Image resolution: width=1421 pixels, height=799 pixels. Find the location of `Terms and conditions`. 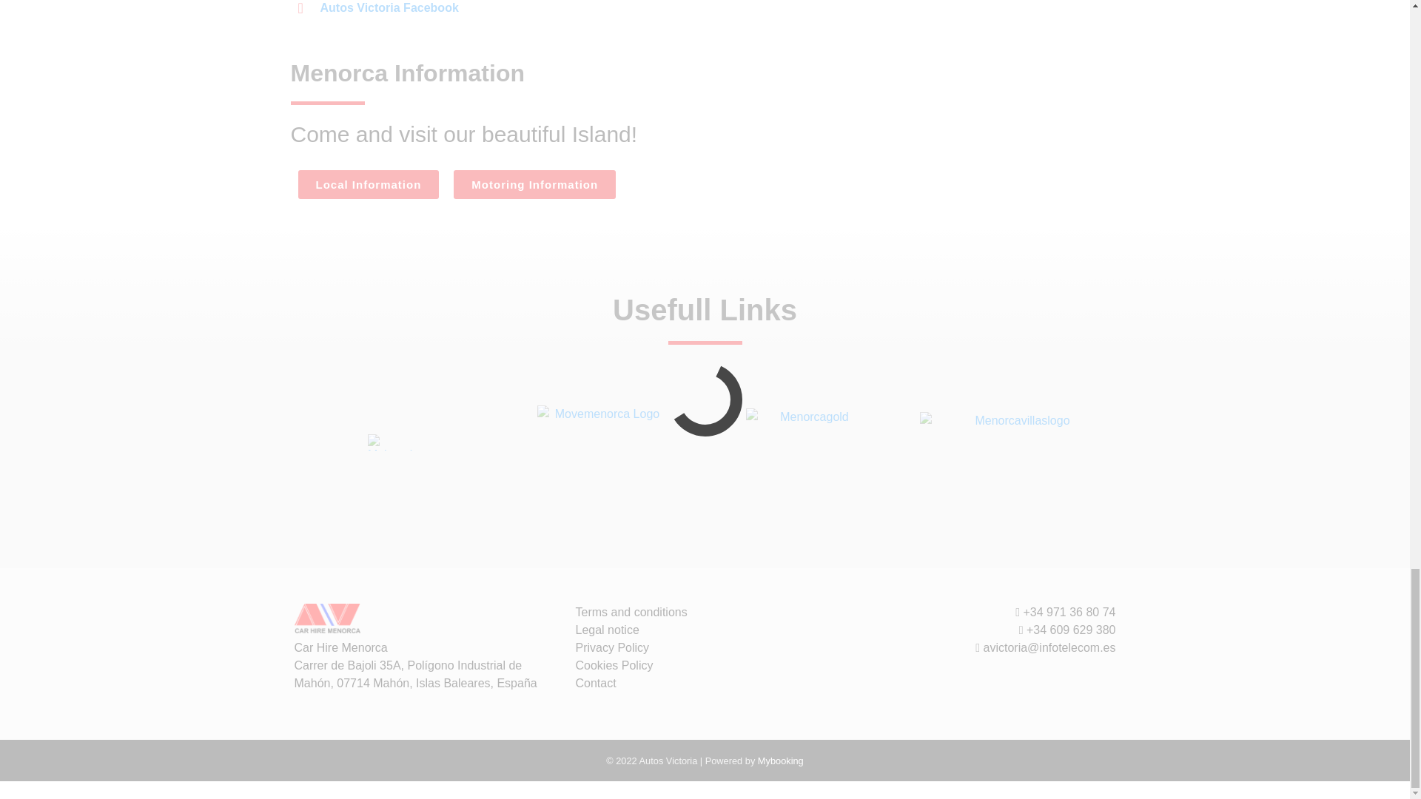

Terms and conditions is located at coordinates (631, 611).